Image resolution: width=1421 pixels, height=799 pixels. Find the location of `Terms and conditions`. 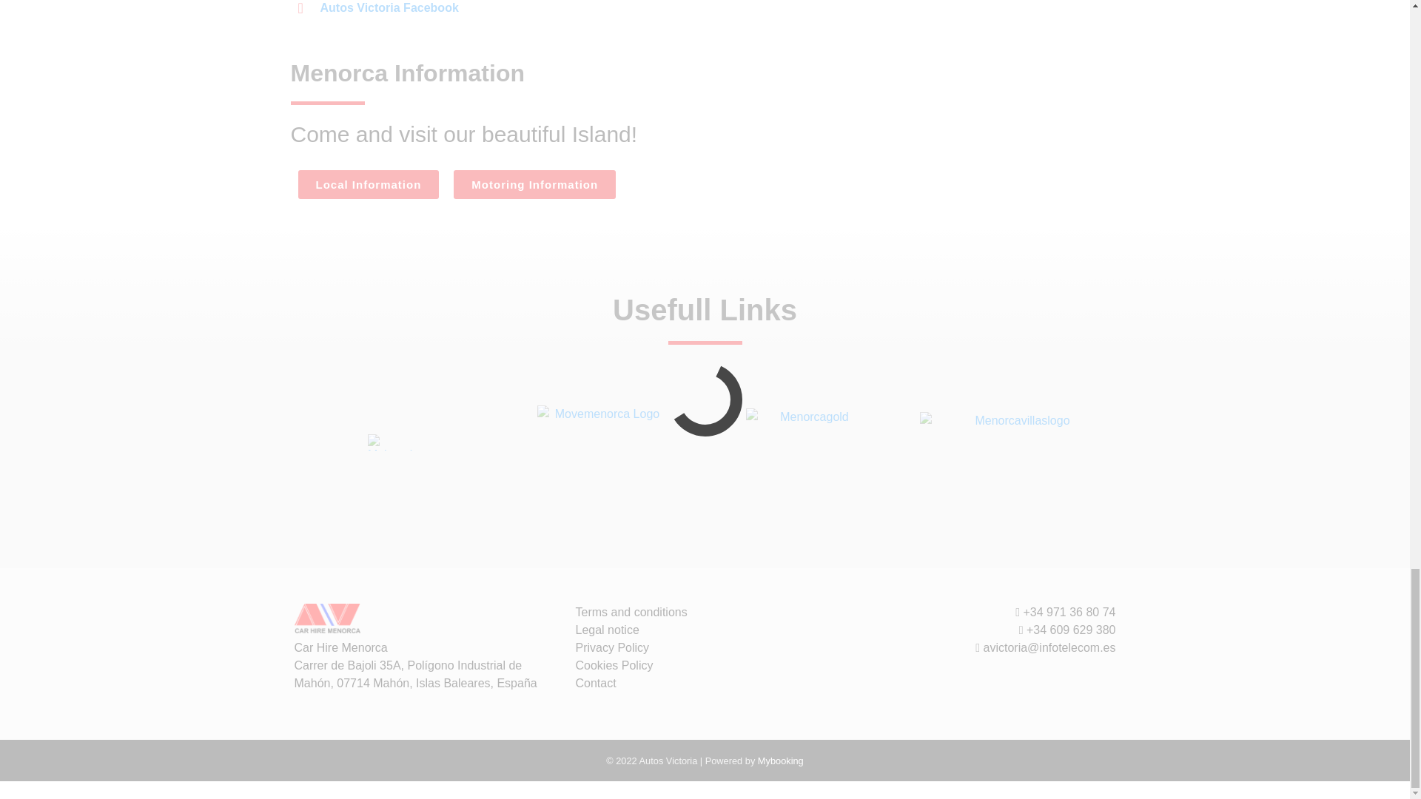

Terms and conditions is located at coordinates (631, 611).